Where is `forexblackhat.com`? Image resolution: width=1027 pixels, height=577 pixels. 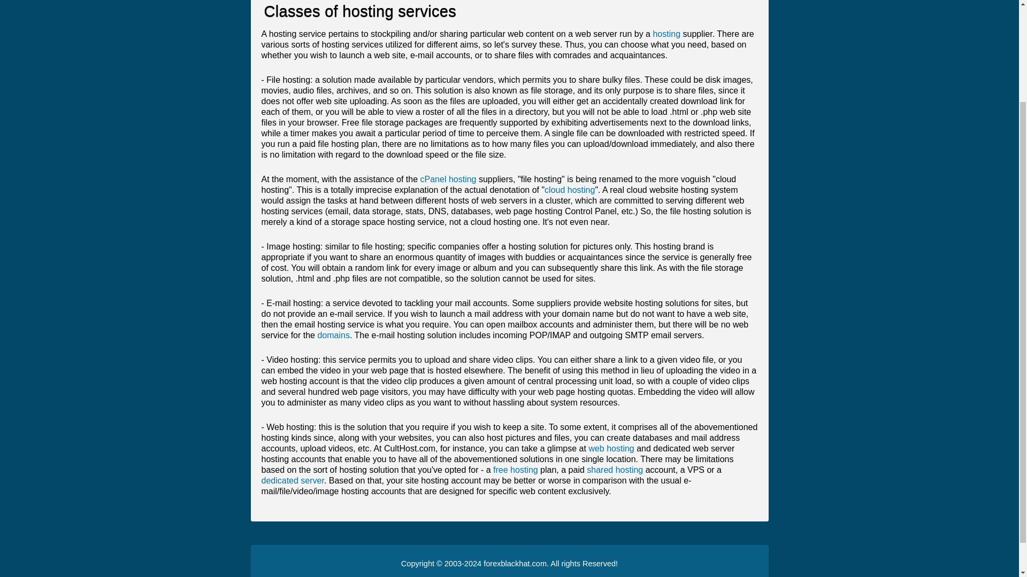
forexblackhat.com is located at coordinates (515, 563).